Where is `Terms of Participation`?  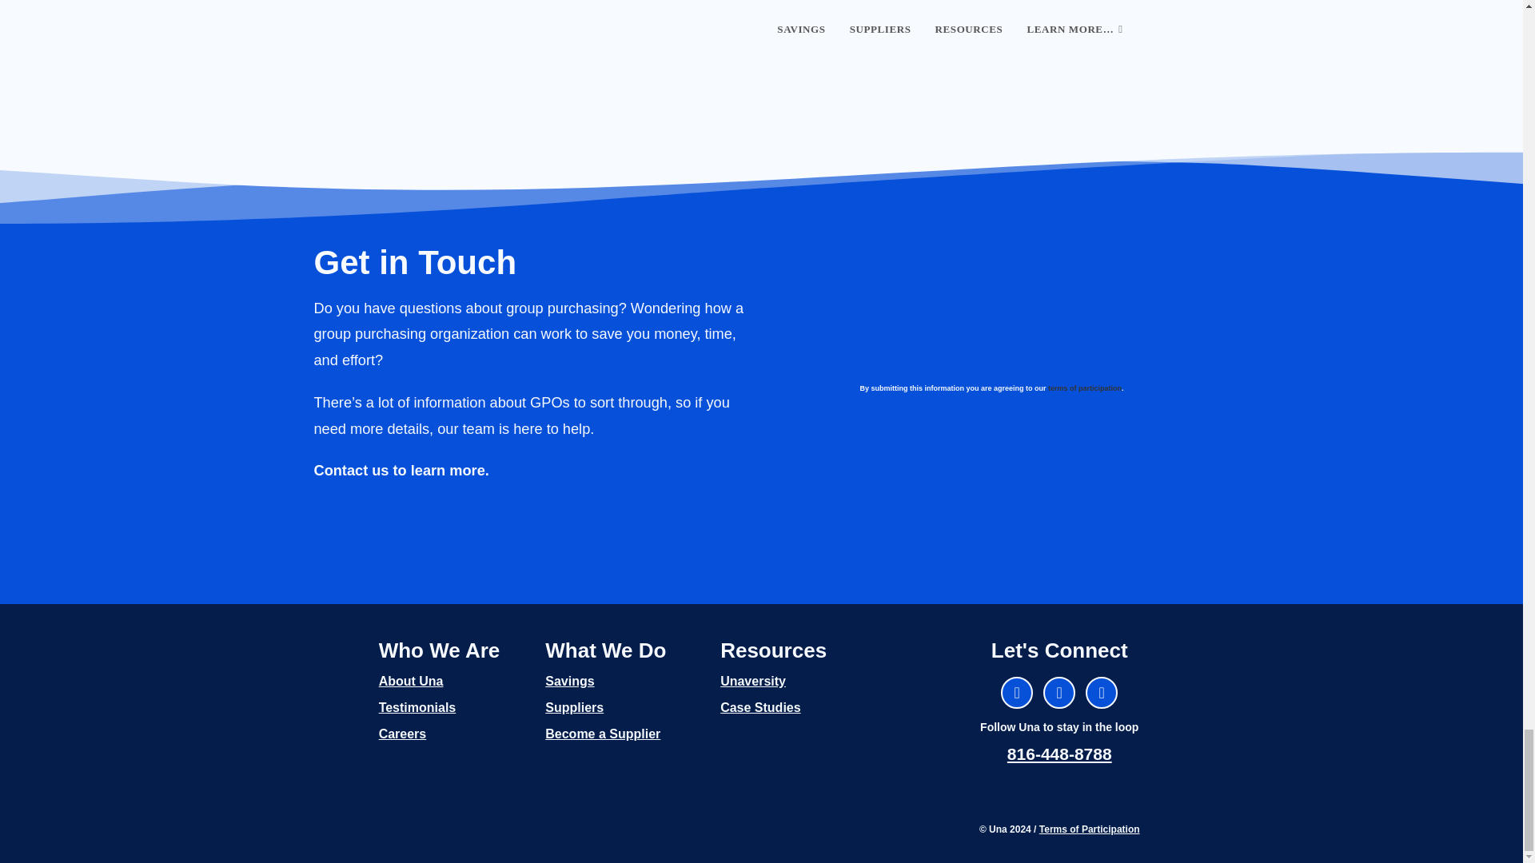
Terms of Participation is located at coordinates (1089, 829).